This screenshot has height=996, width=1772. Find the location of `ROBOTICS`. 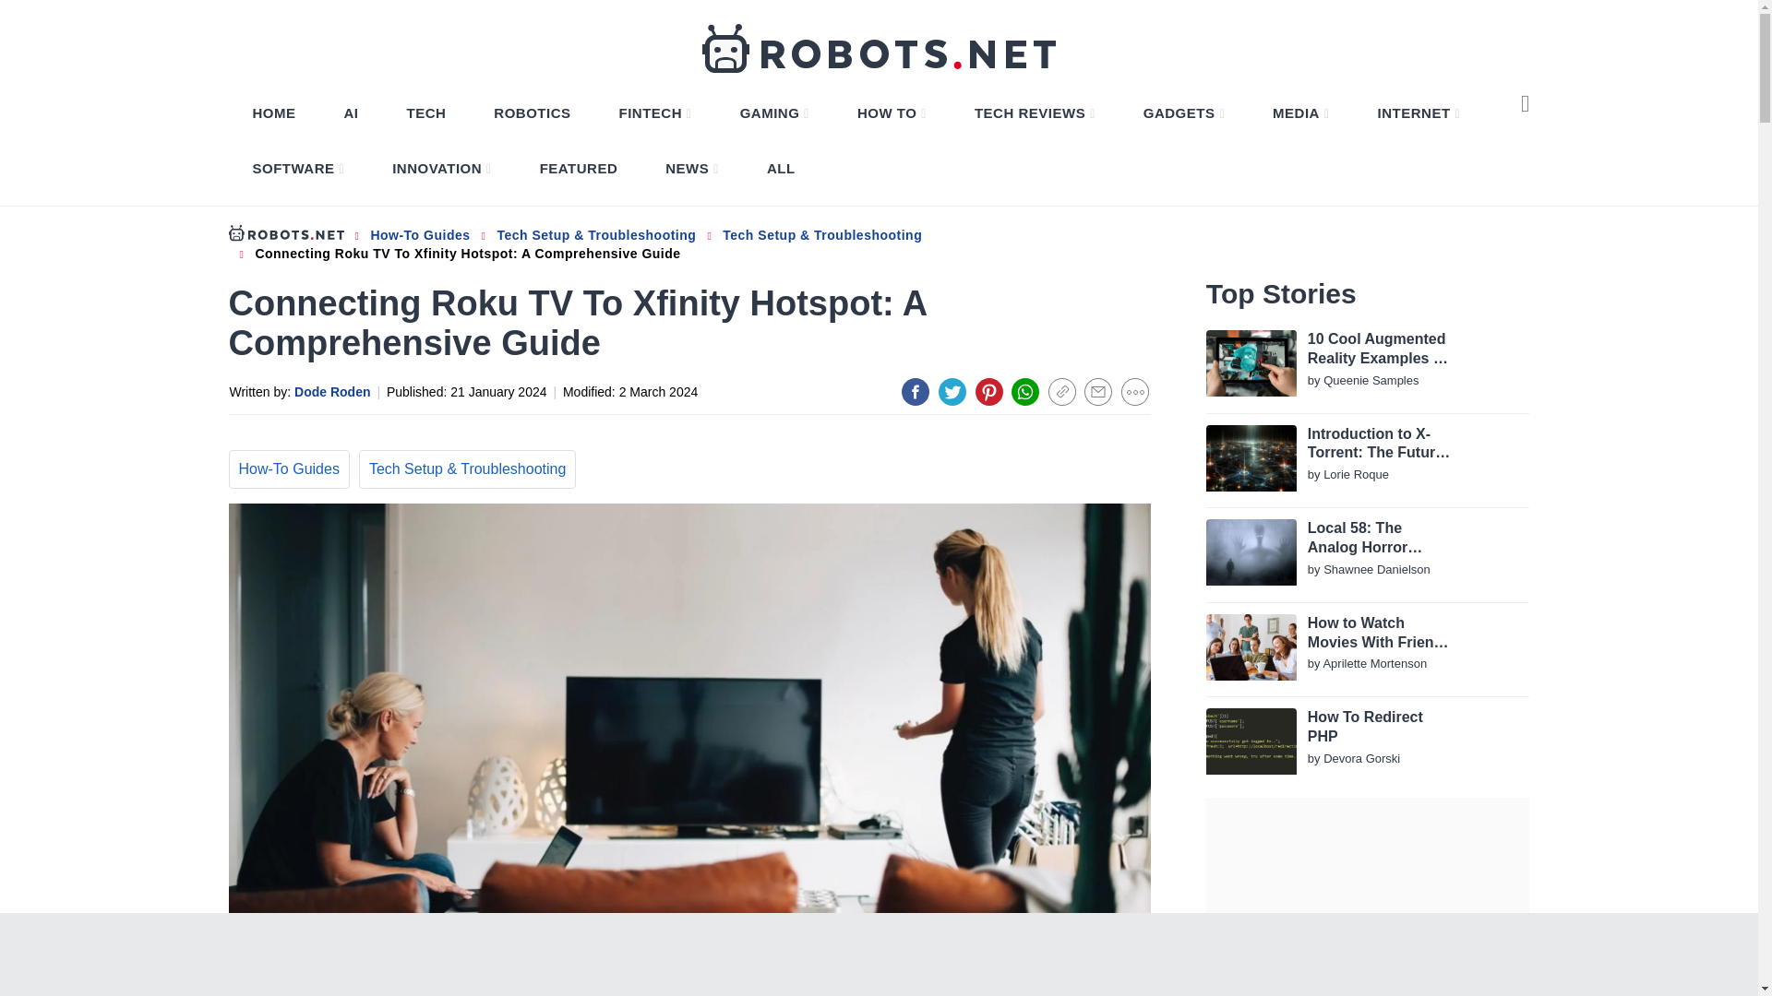

ROBOTICS is located at coordinates (532, 113).